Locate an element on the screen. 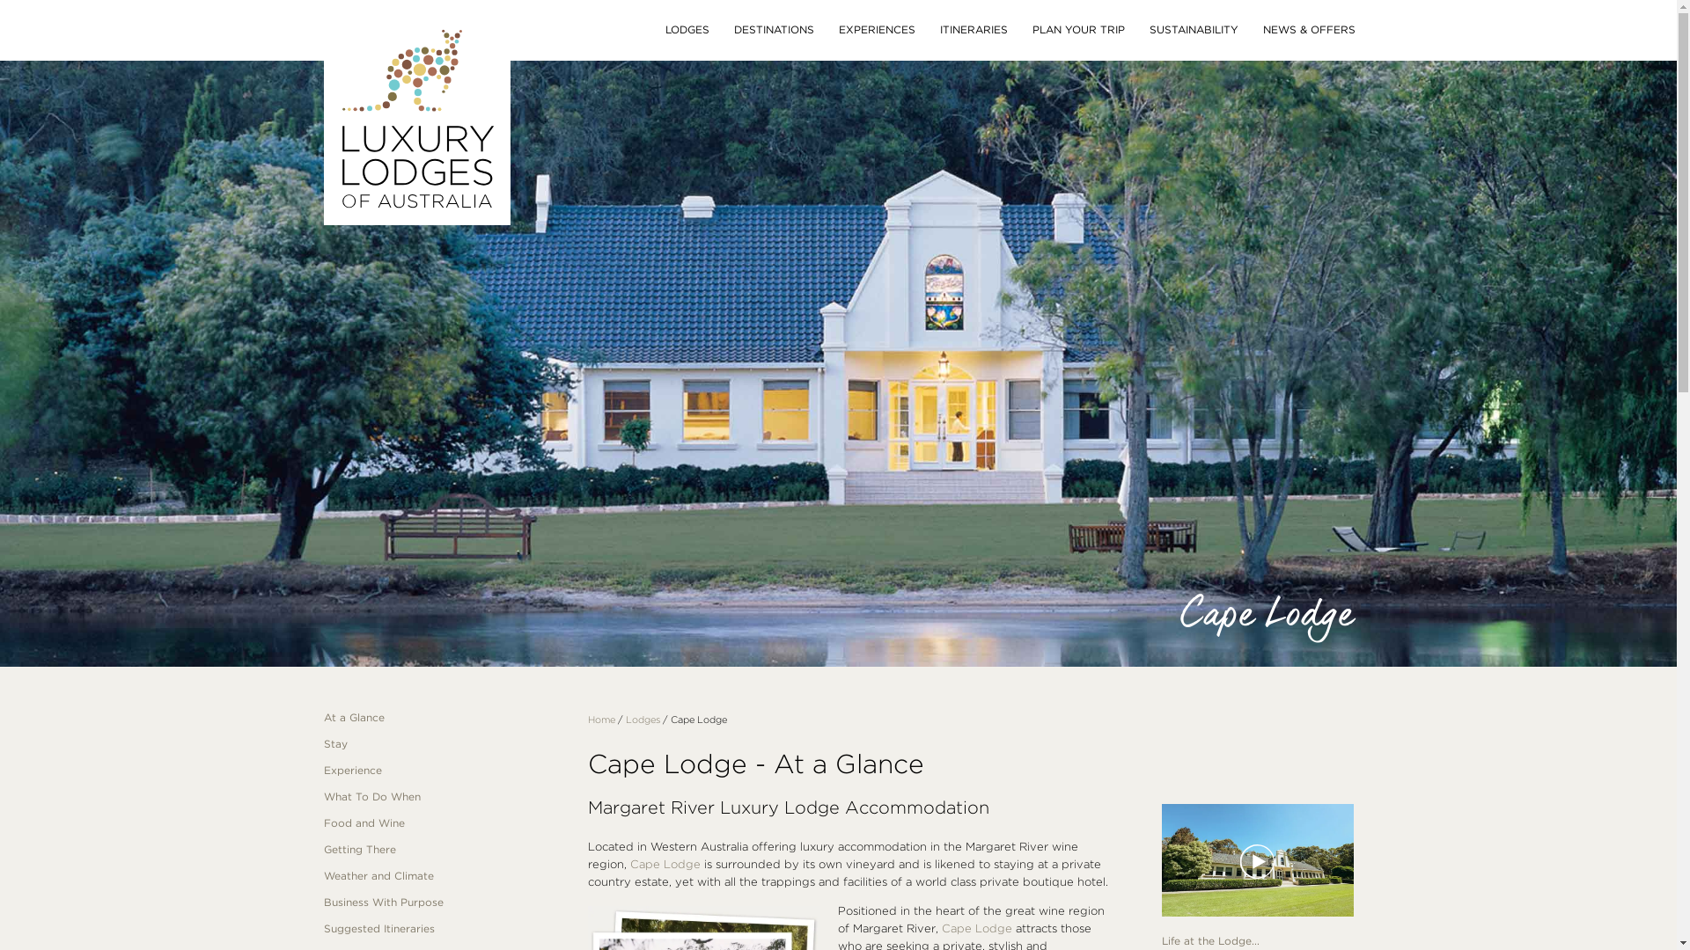 The width and height of the screenshot is (1690, 950). SUSTAINABILITY is located at coordinates (1194, 30).